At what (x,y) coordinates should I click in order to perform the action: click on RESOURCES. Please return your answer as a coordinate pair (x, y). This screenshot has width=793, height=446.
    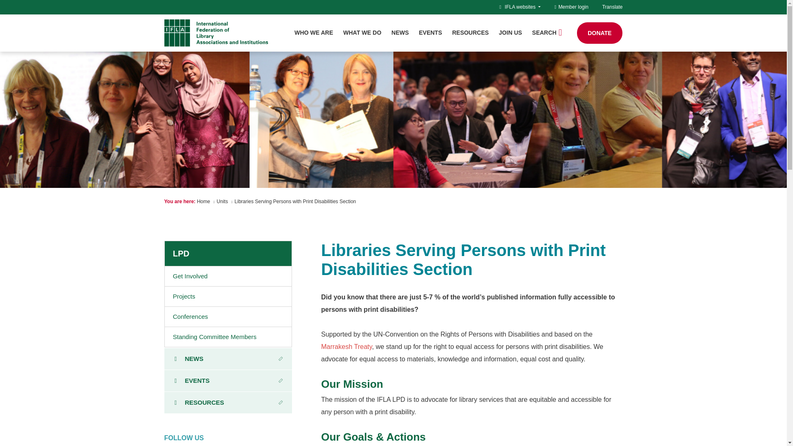
    Looking at the image, I should click on (470, 33).